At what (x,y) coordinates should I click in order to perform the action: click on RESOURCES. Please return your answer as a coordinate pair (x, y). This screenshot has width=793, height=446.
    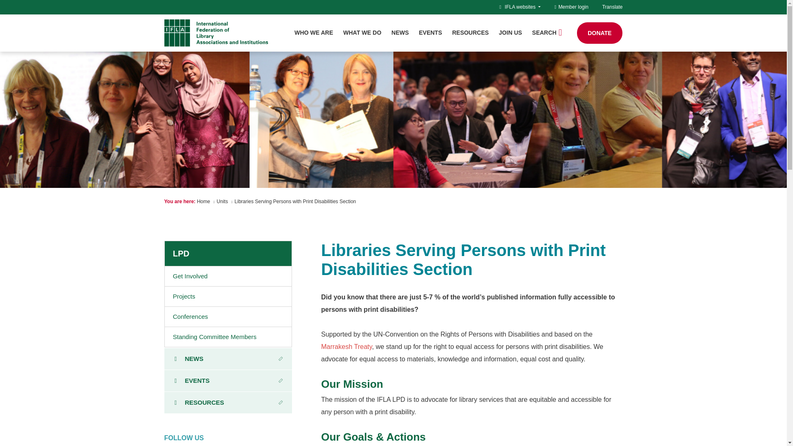
    Looking at the image, I should click on (470, 33).